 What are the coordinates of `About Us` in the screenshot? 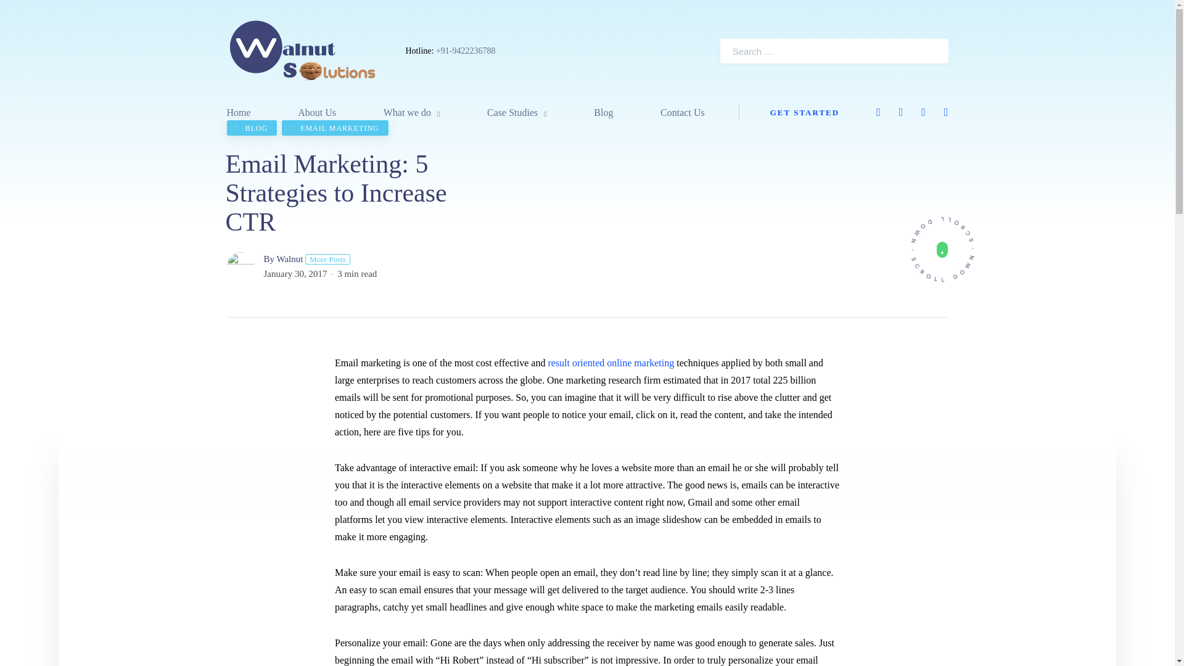 It's located at (317, 112).